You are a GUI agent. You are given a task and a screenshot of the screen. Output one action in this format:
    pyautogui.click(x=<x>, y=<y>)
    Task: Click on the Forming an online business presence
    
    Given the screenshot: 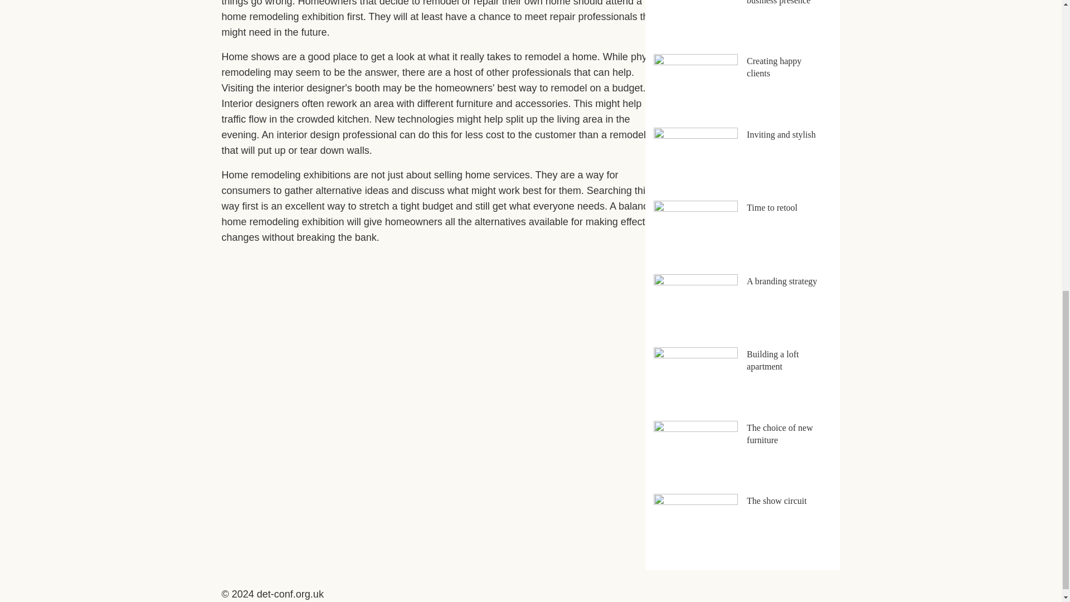 What is the action you would take?
    pyautogui.click(x=779, y=2)
    